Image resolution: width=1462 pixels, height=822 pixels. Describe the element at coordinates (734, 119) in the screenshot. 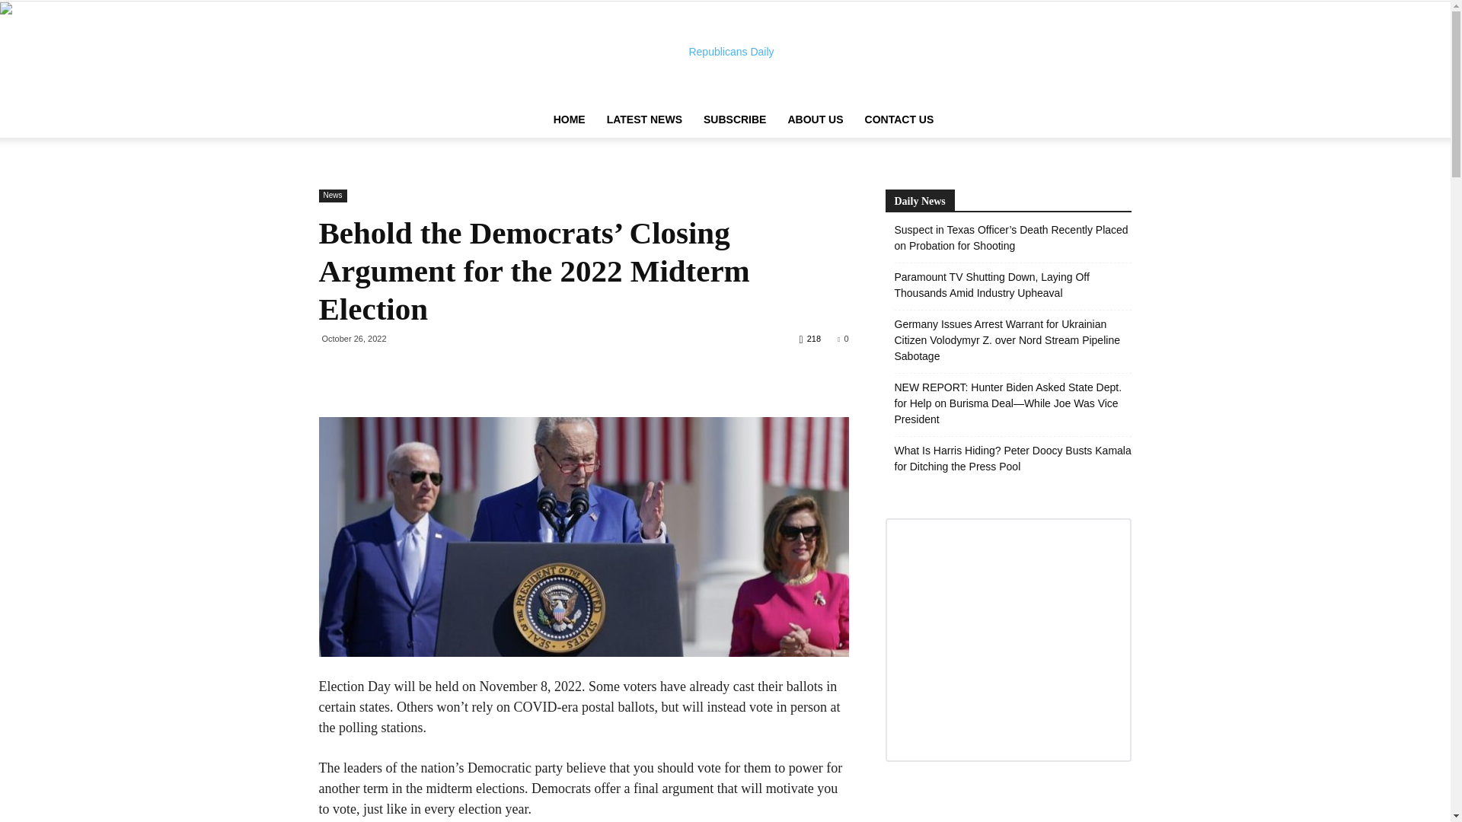

I see `SUBSCRIBE` at that location.